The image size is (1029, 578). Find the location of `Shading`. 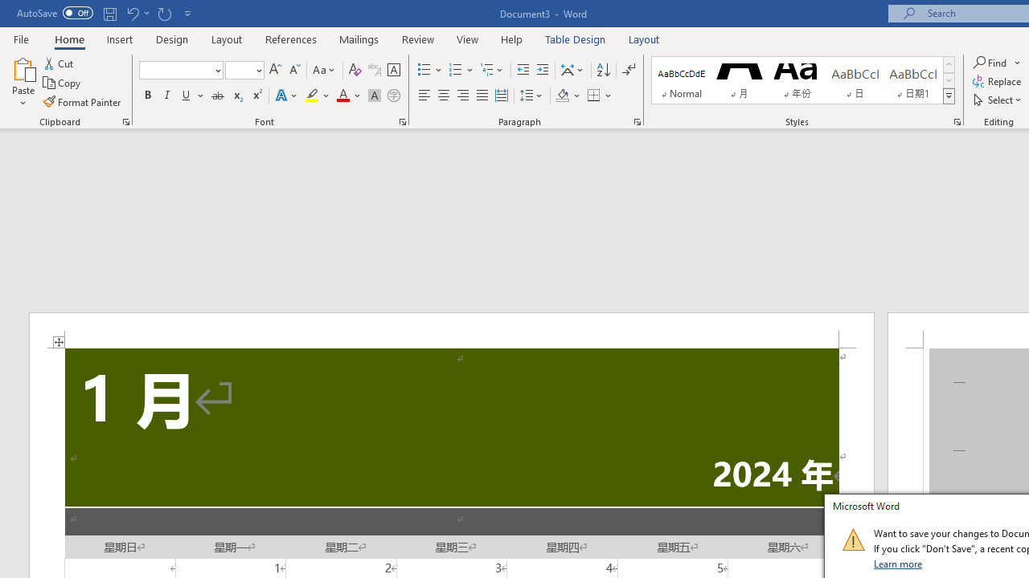

Shading is located at coordinates (568, 96).